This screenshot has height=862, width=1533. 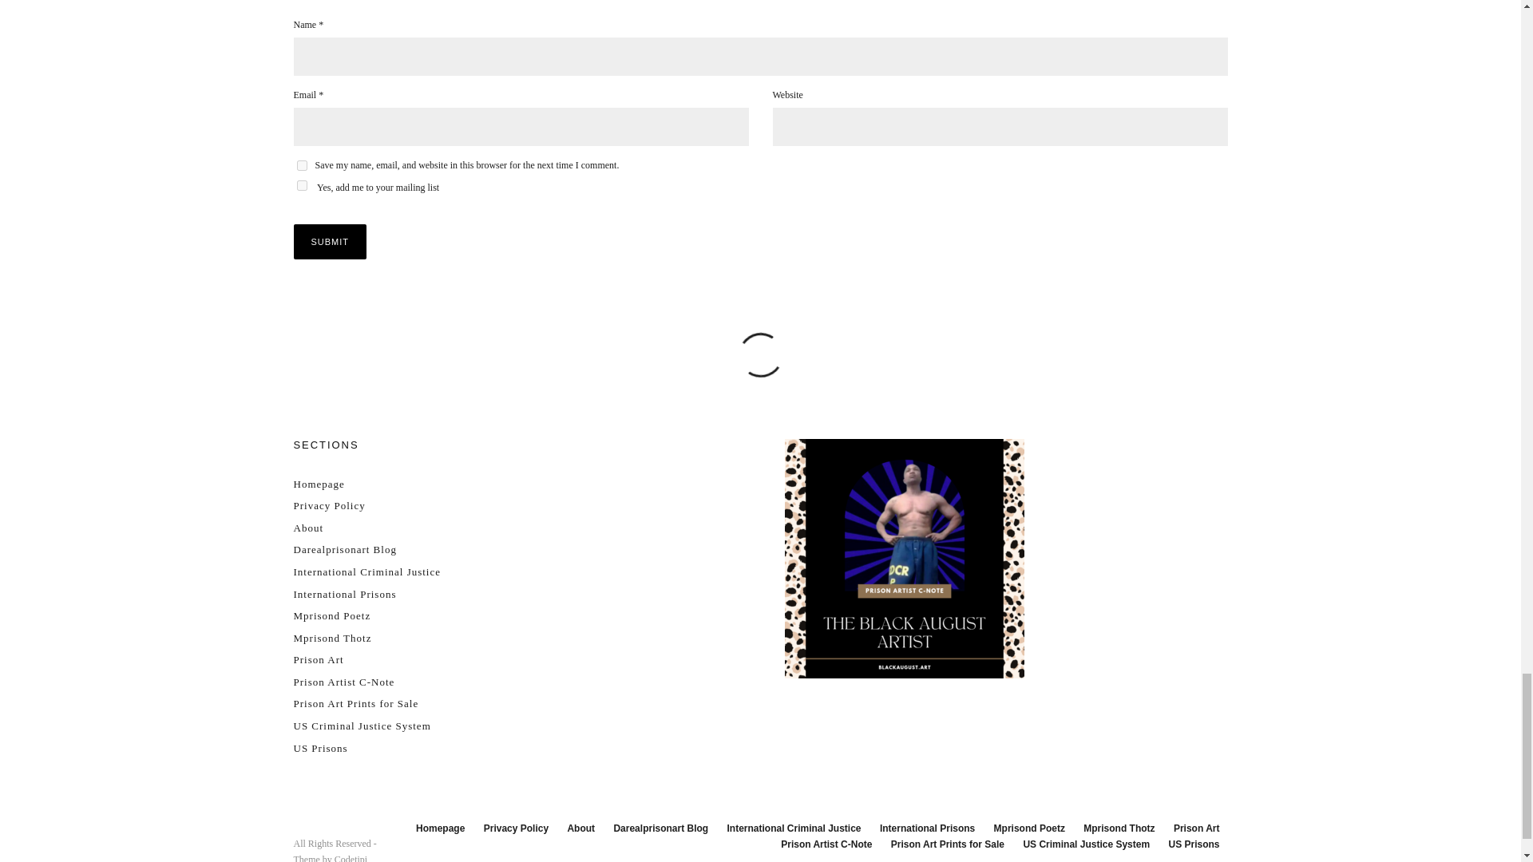 I want to click on Submit, so click(x=331, y=241).